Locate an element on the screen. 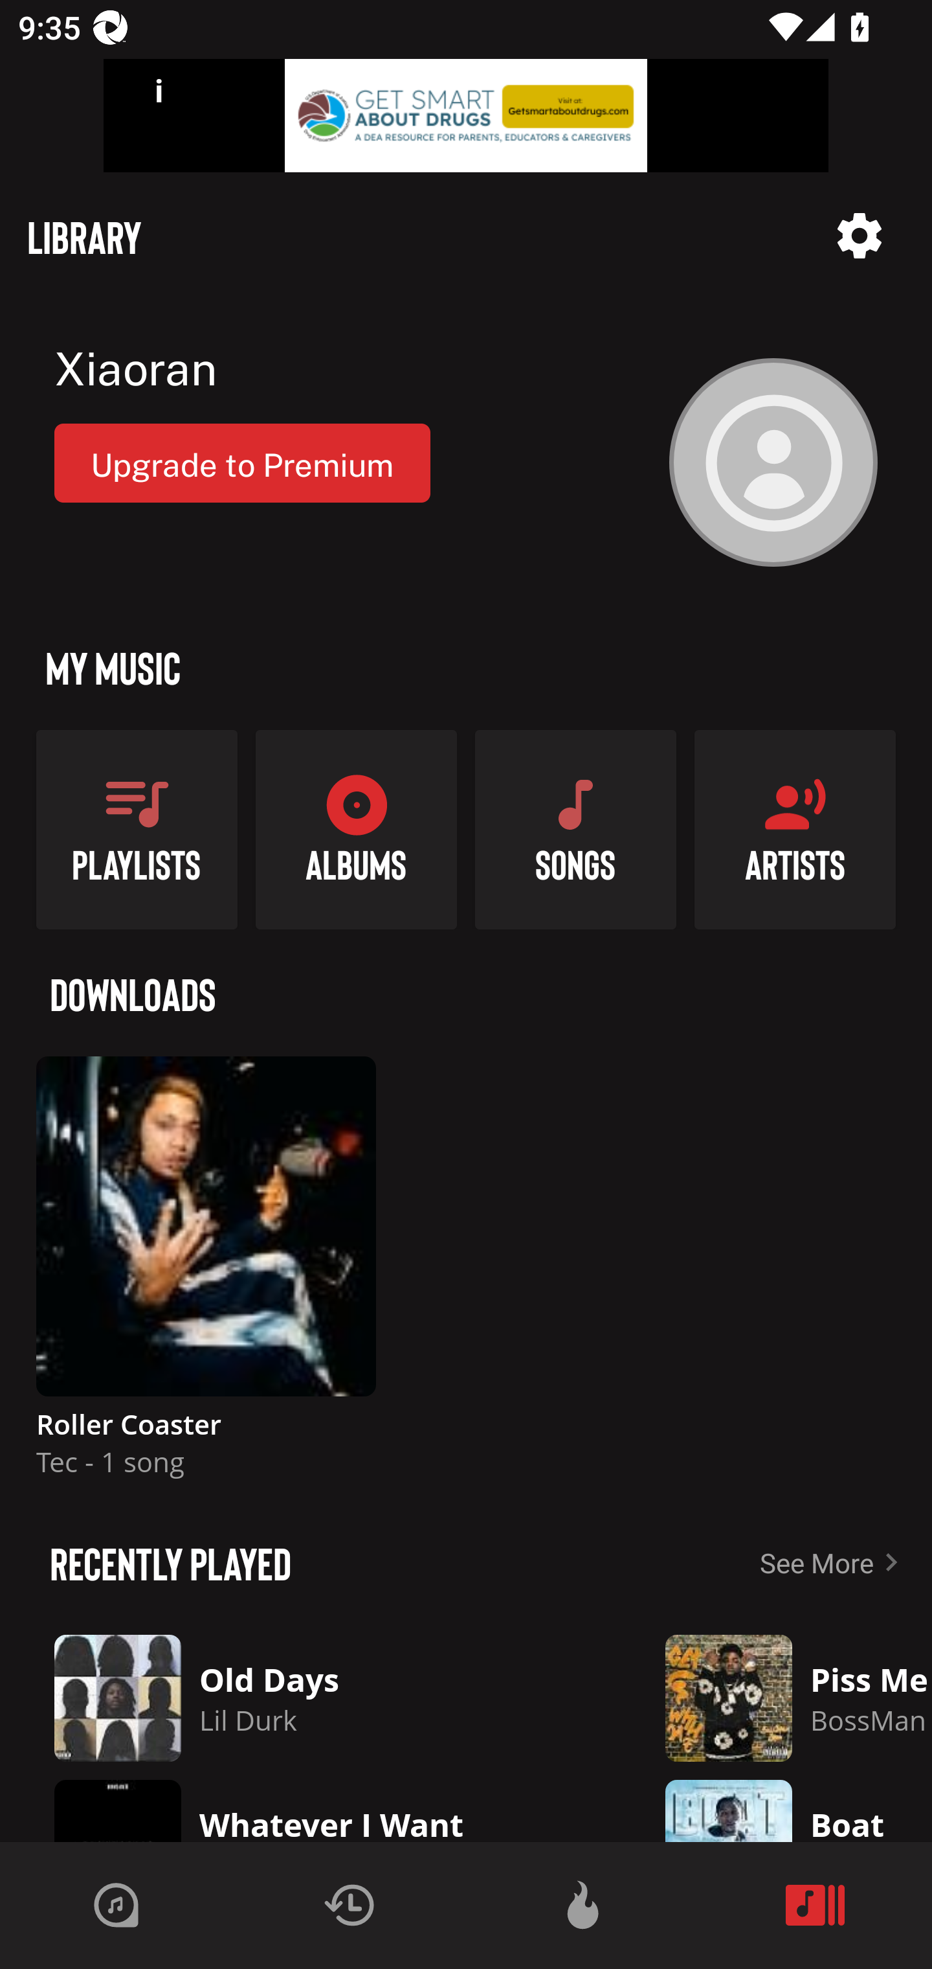  Upgrade to Premium is located at coordinates (242, 462).